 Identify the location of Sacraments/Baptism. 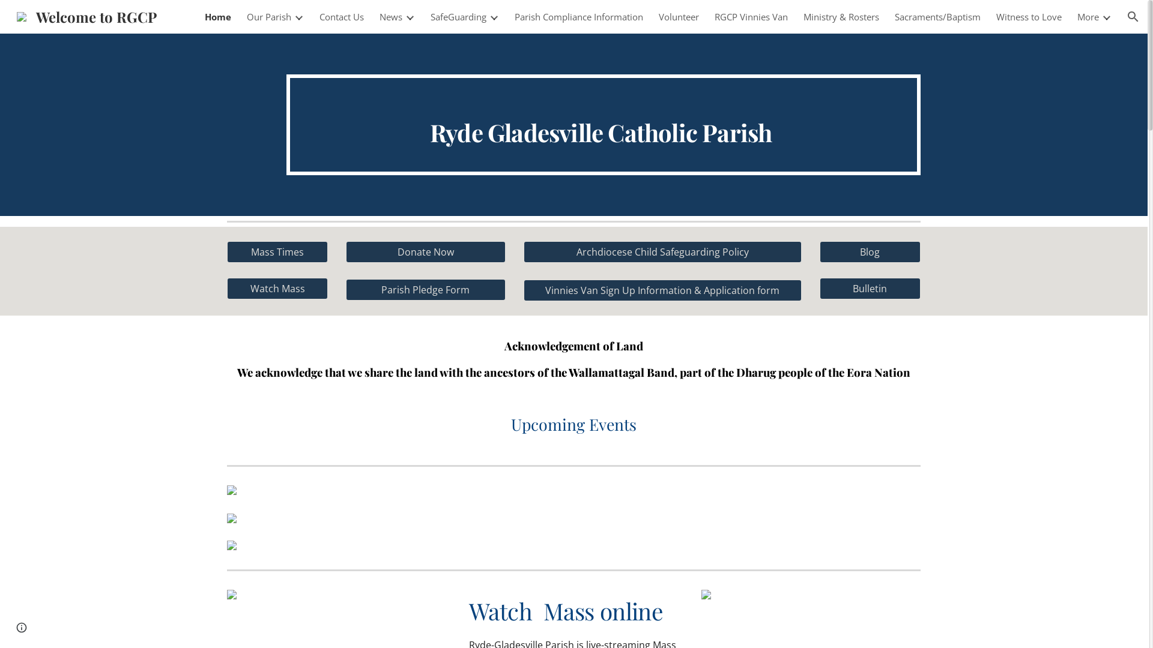
(938, 17).